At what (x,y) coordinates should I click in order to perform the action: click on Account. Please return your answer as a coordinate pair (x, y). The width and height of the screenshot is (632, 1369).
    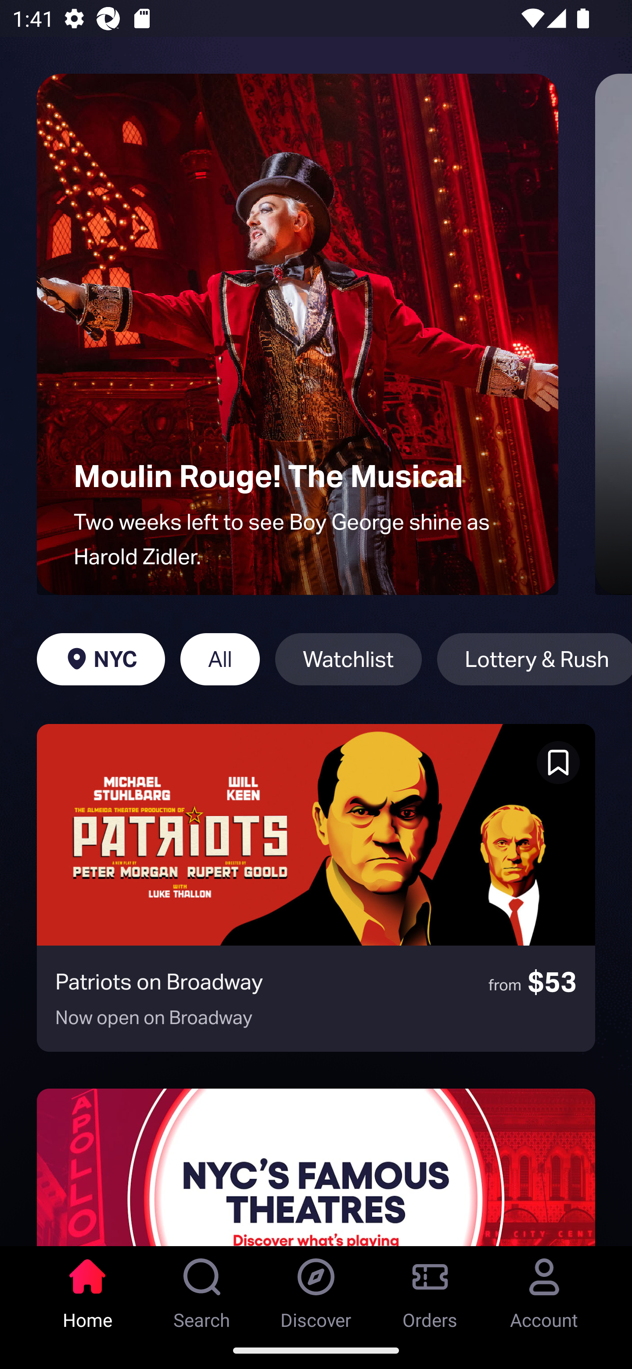
    Looking at the image, I should click on (544, 1289).